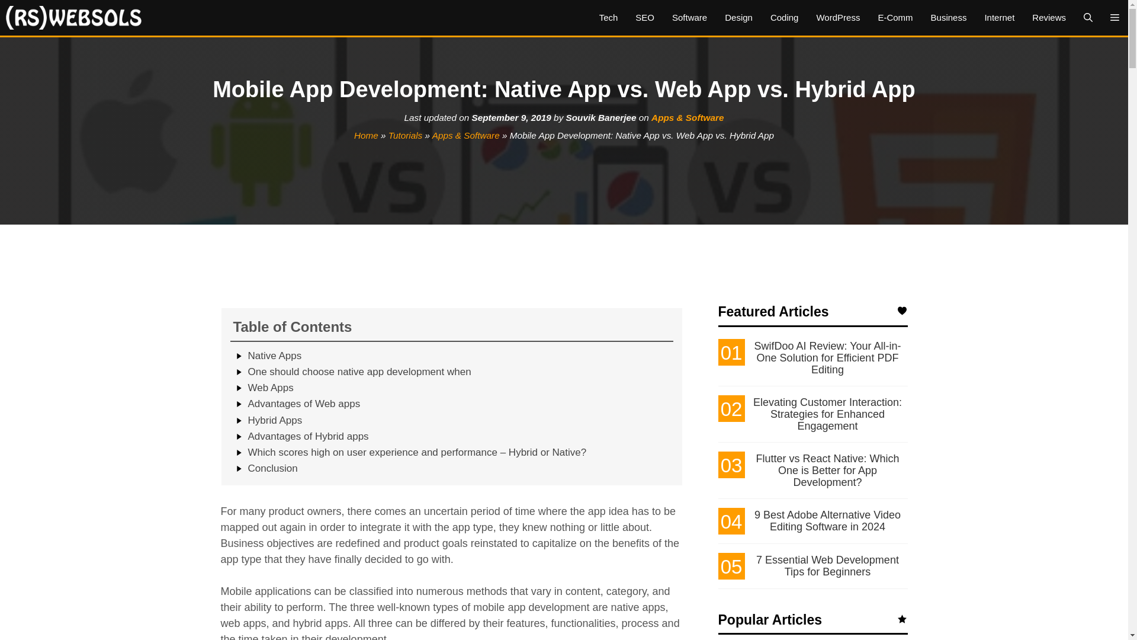 The height and width of the screenshot is (640, 1137). Describe the element at coordinates (274, 356) in the screenshot. I see `Native Apps` at that location.